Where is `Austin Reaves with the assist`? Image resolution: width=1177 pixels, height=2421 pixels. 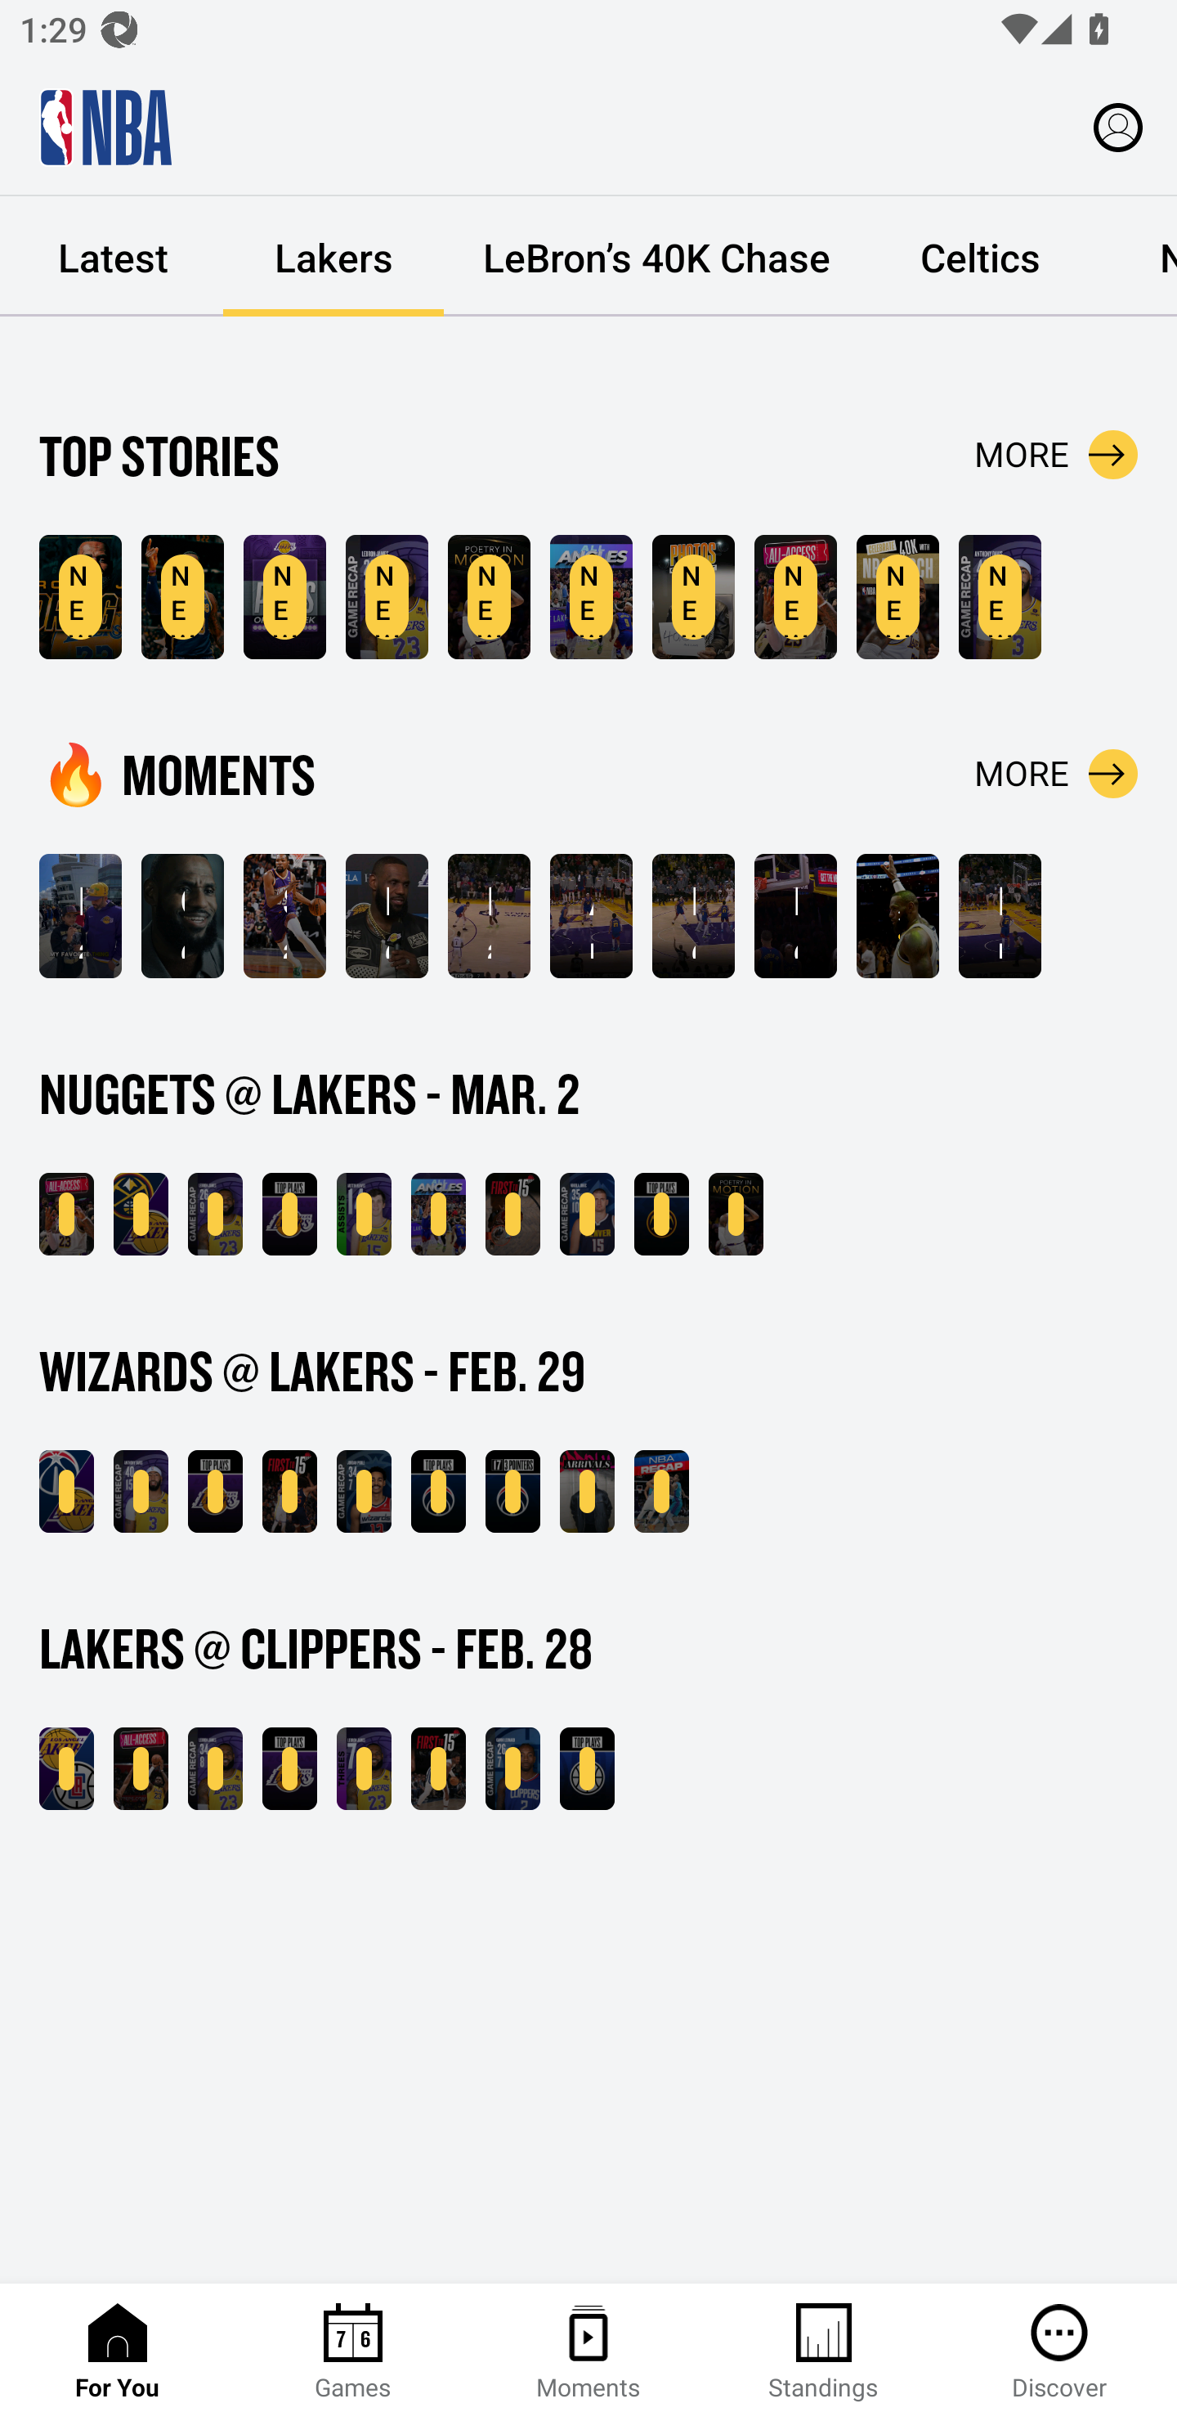 Austin Reaves with the assist is located at coordinates (591, 916).